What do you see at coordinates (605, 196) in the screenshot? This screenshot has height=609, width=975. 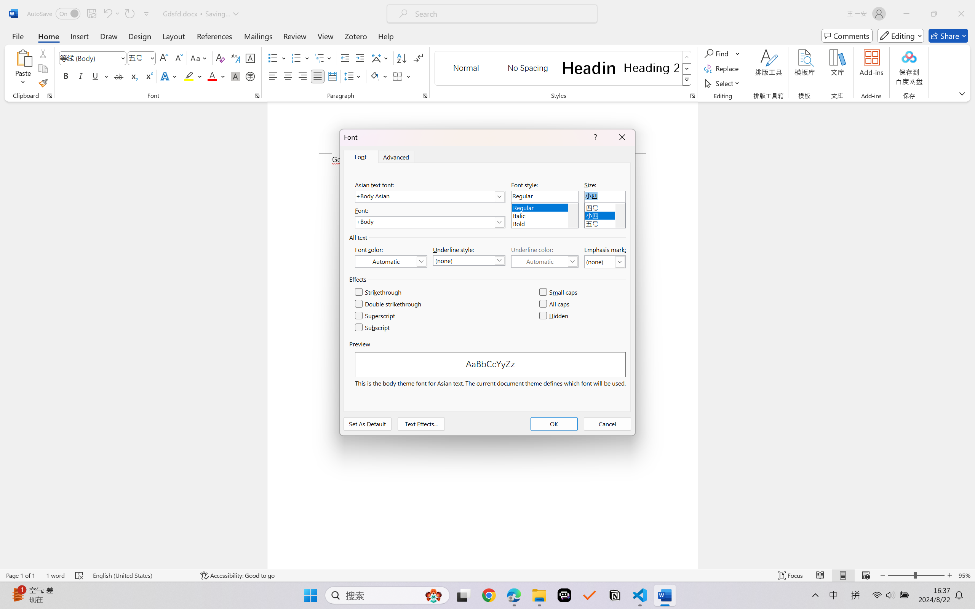 I see `Size:` at bounding box center [605, 196].